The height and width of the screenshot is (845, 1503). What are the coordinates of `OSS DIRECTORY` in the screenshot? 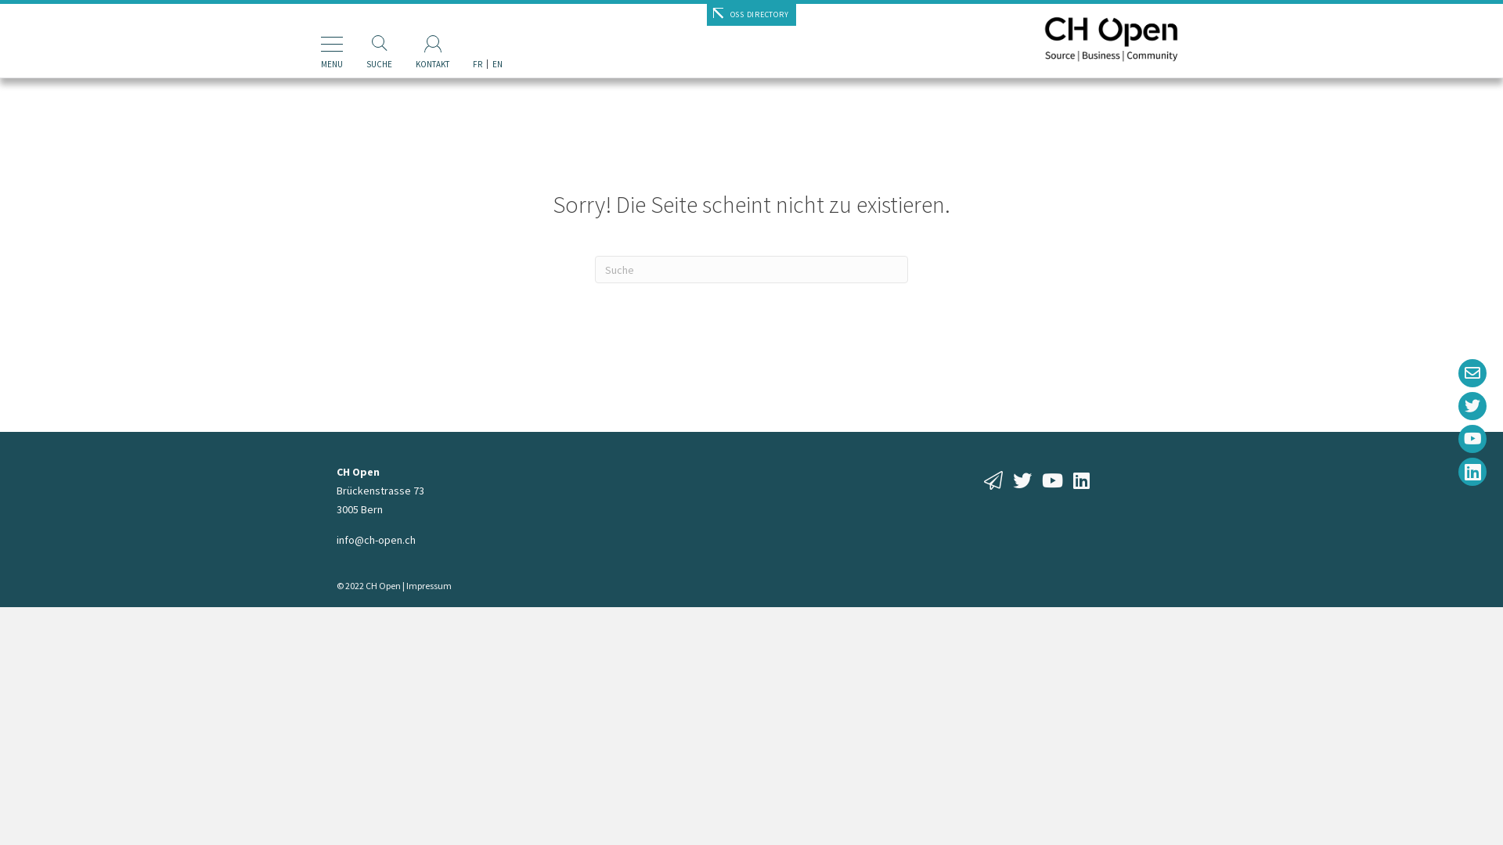 It's located at (751, 15).